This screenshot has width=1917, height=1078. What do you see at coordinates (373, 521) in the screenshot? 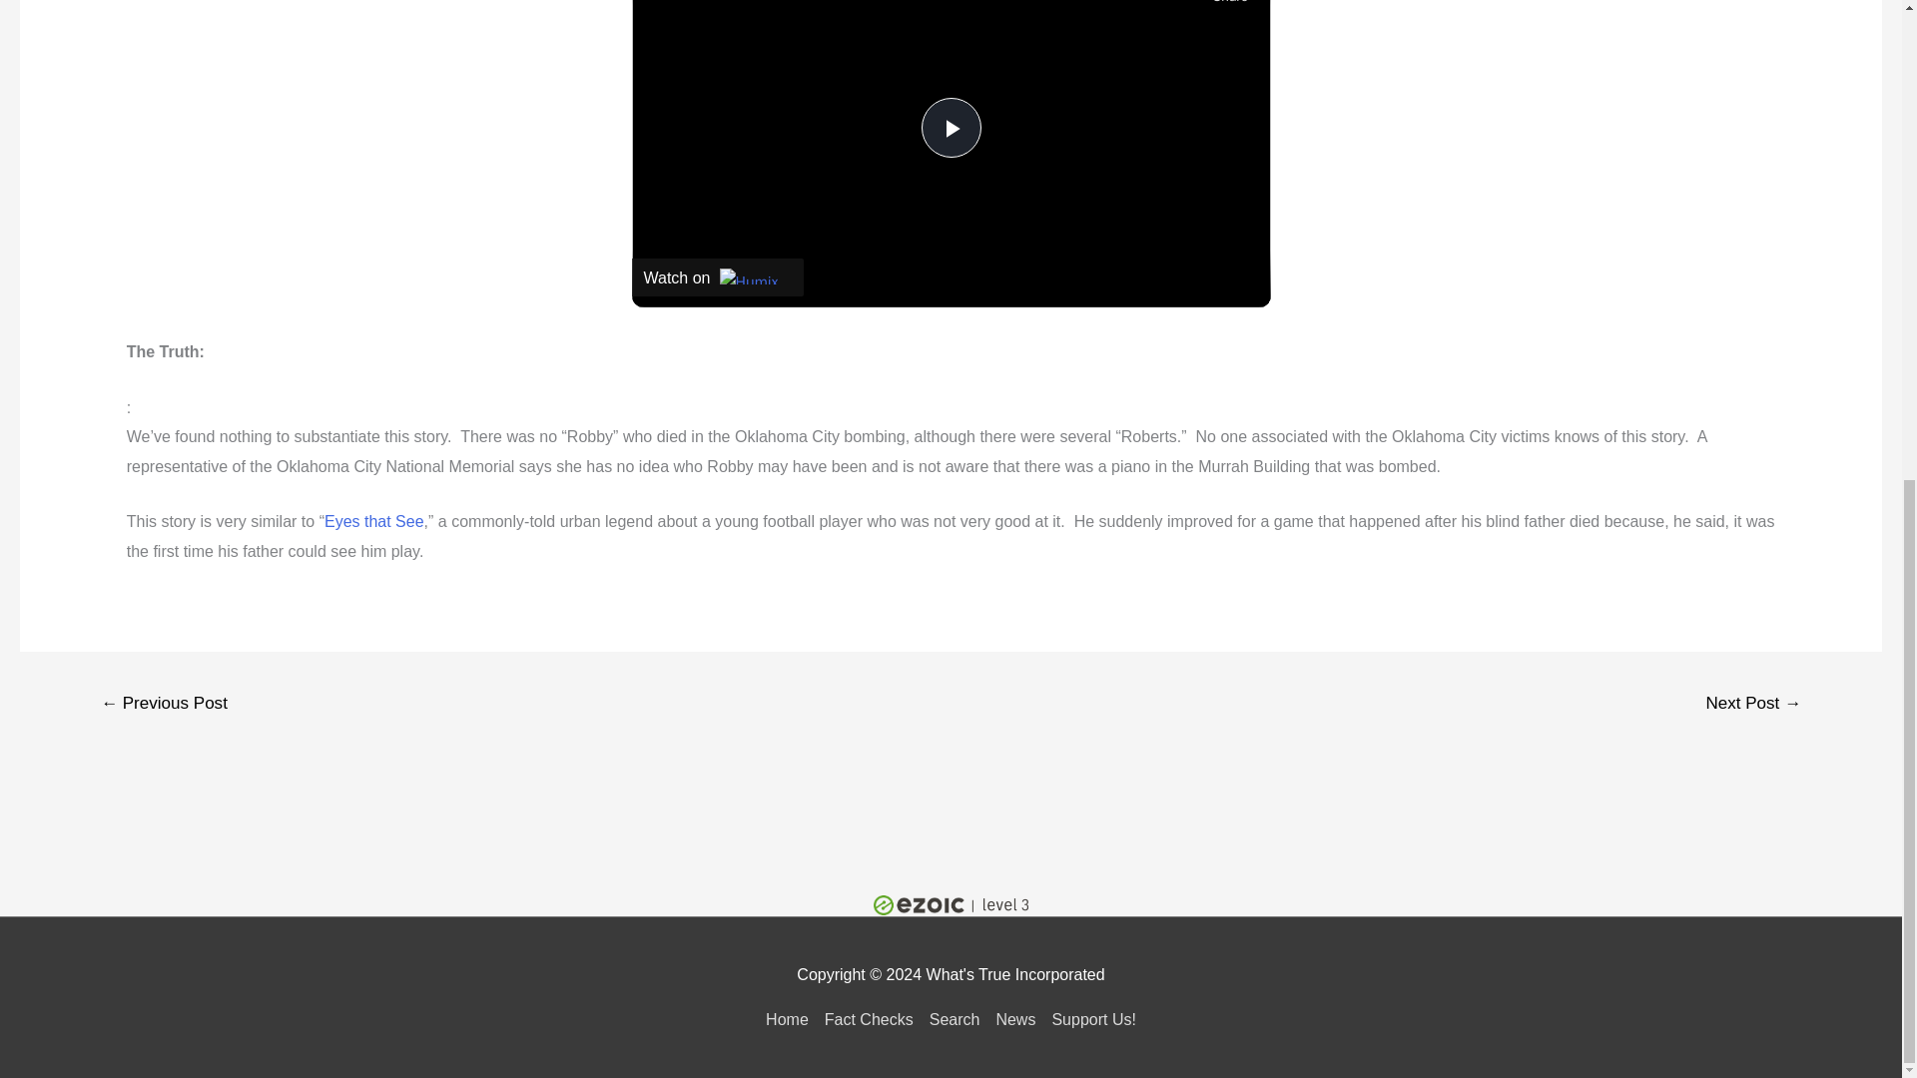
I see `Eyes that See` at bounding box center [373, 521].